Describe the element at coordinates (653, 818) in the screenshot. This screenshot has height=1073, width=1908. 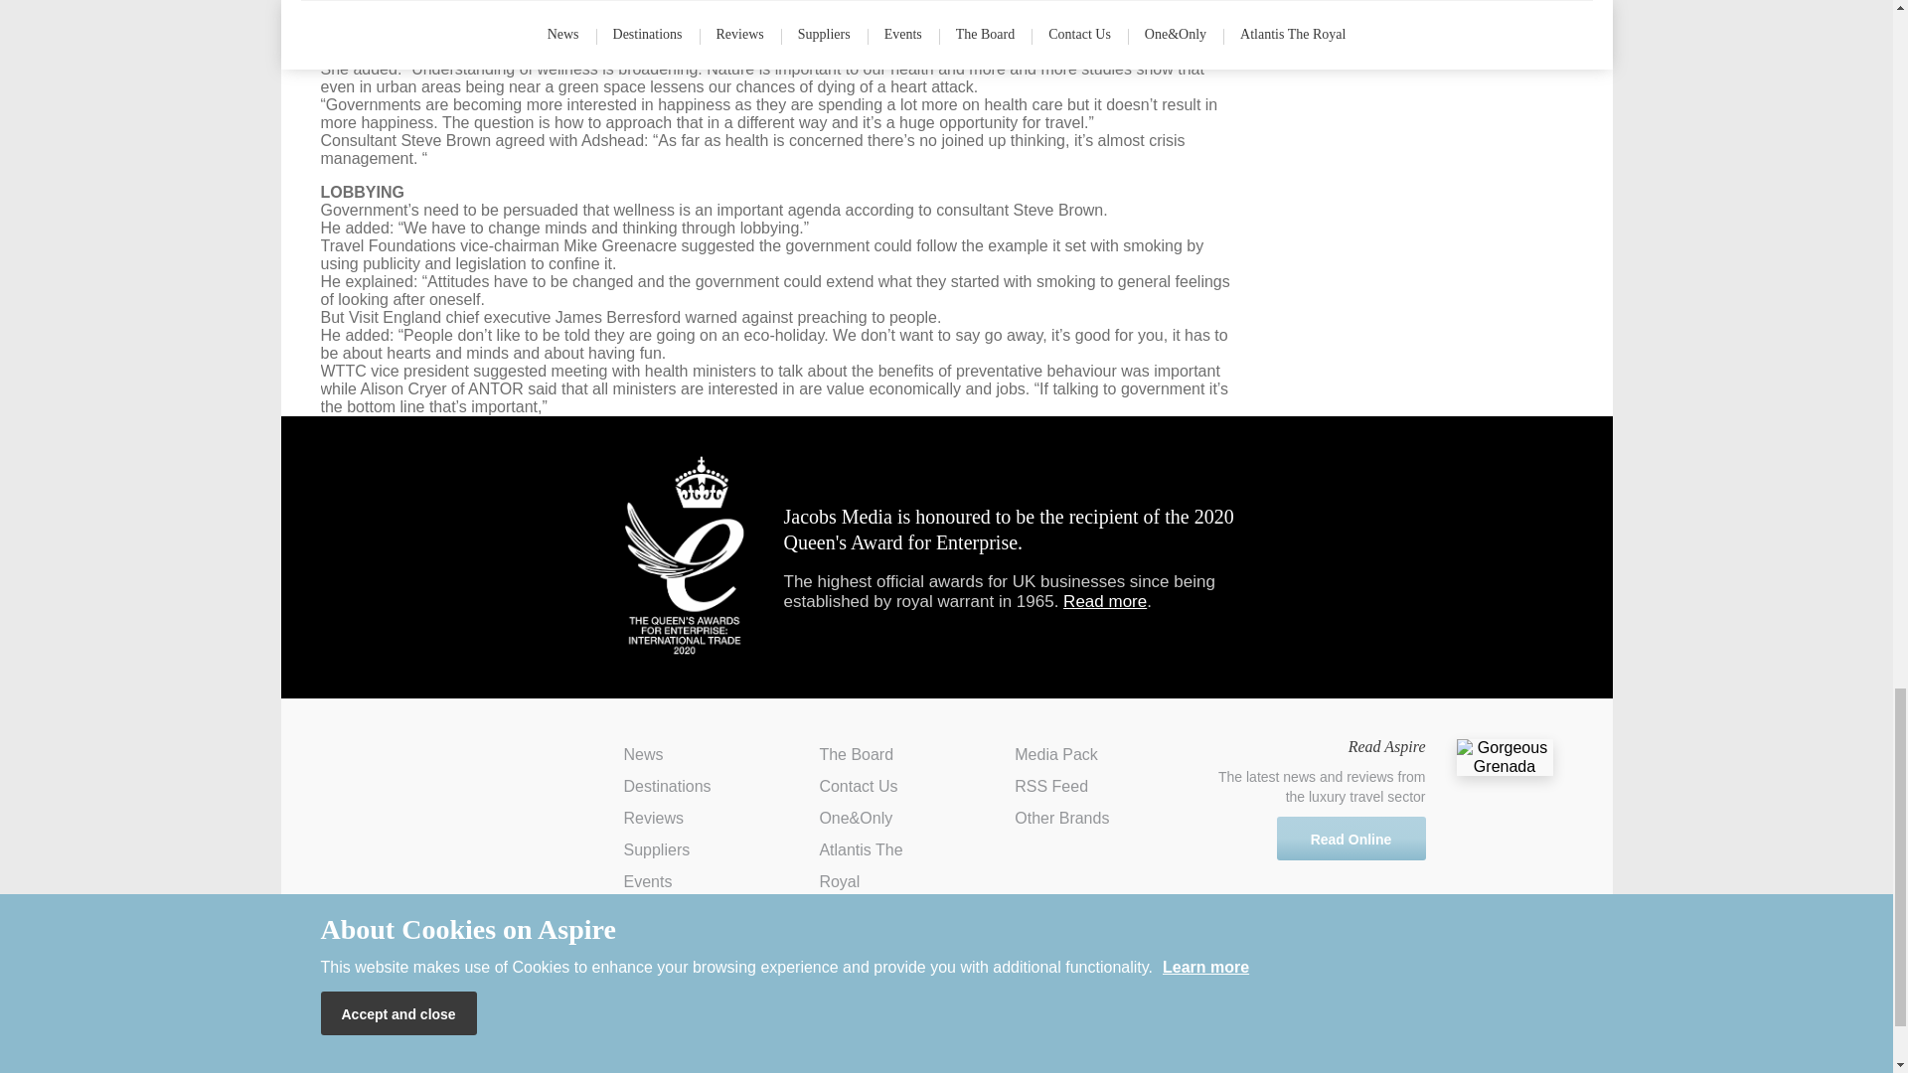
I see `Reviews` at that location.